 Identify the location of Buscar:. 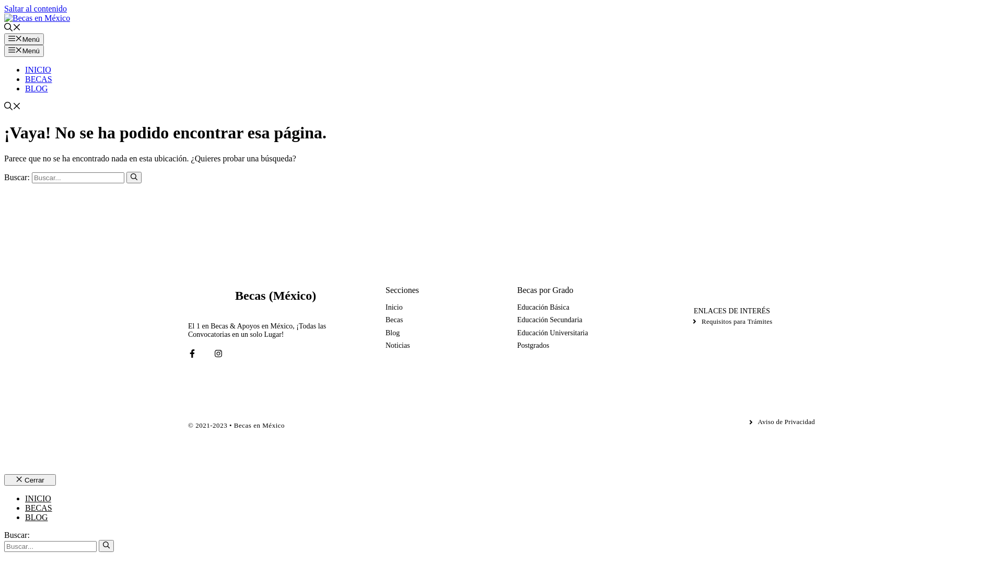
(78, 178).